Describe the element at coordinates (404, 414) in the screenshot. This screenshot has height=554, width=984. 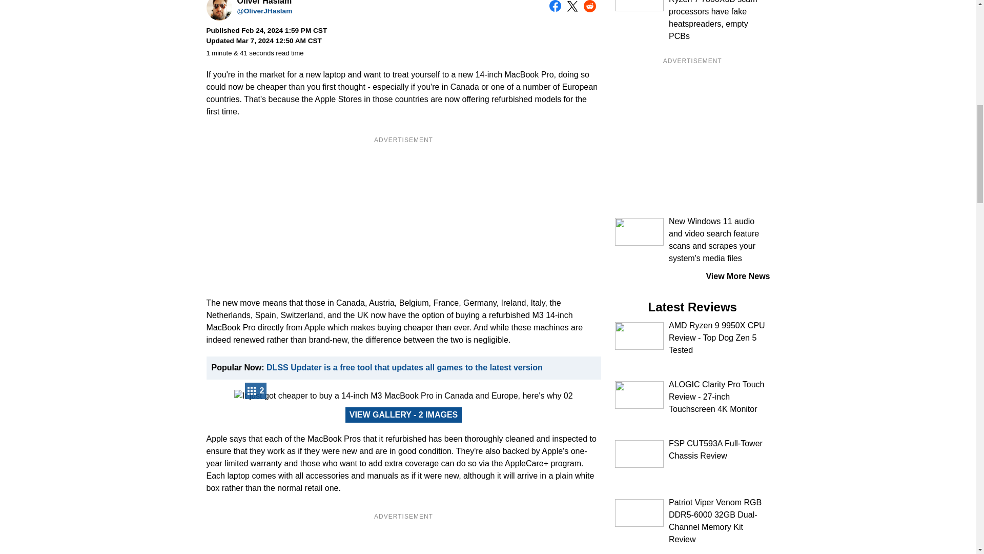
I see `Open Gallery` at that location.